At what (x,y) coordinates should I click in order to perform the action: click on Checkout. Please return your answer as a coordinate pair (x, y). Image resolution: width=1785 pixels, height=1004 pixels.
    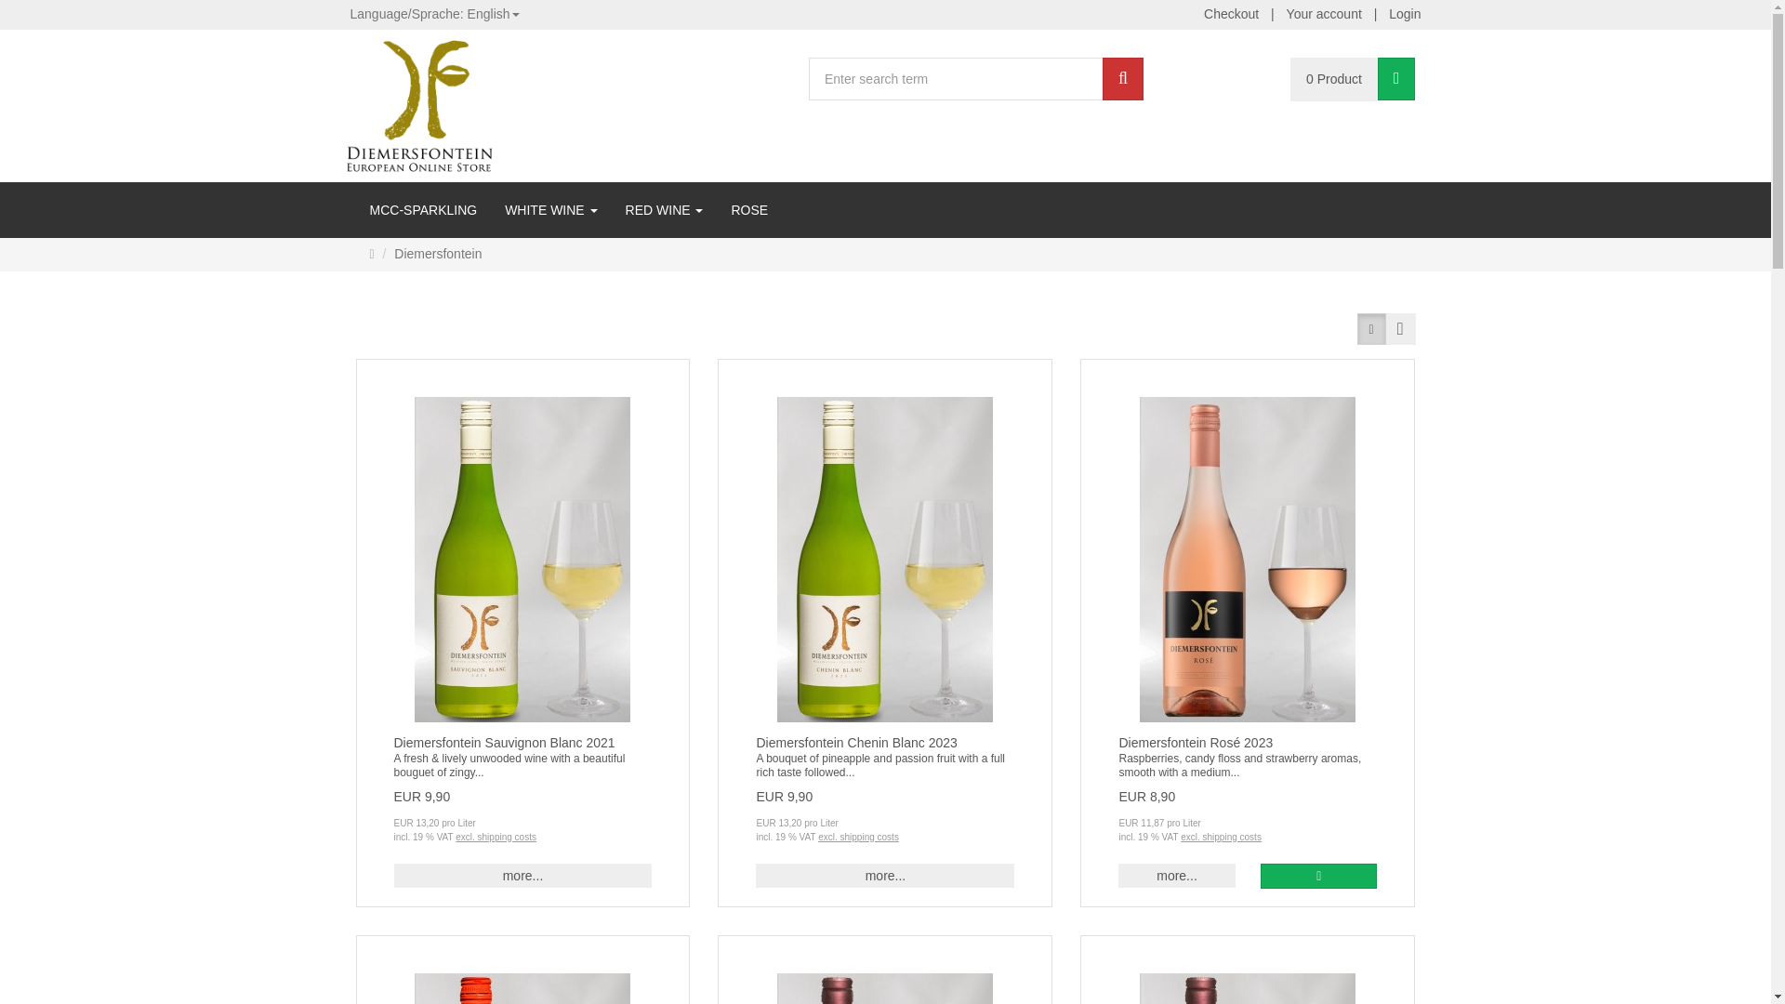
    Looking at the image, I should click on (1231, 15).